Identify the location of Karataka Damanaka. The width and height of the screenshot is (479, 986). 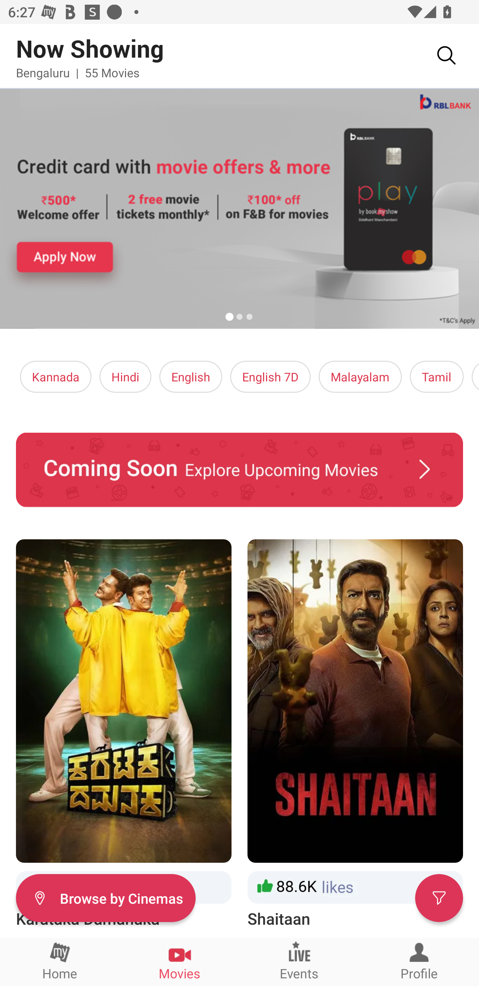
(123, 735).